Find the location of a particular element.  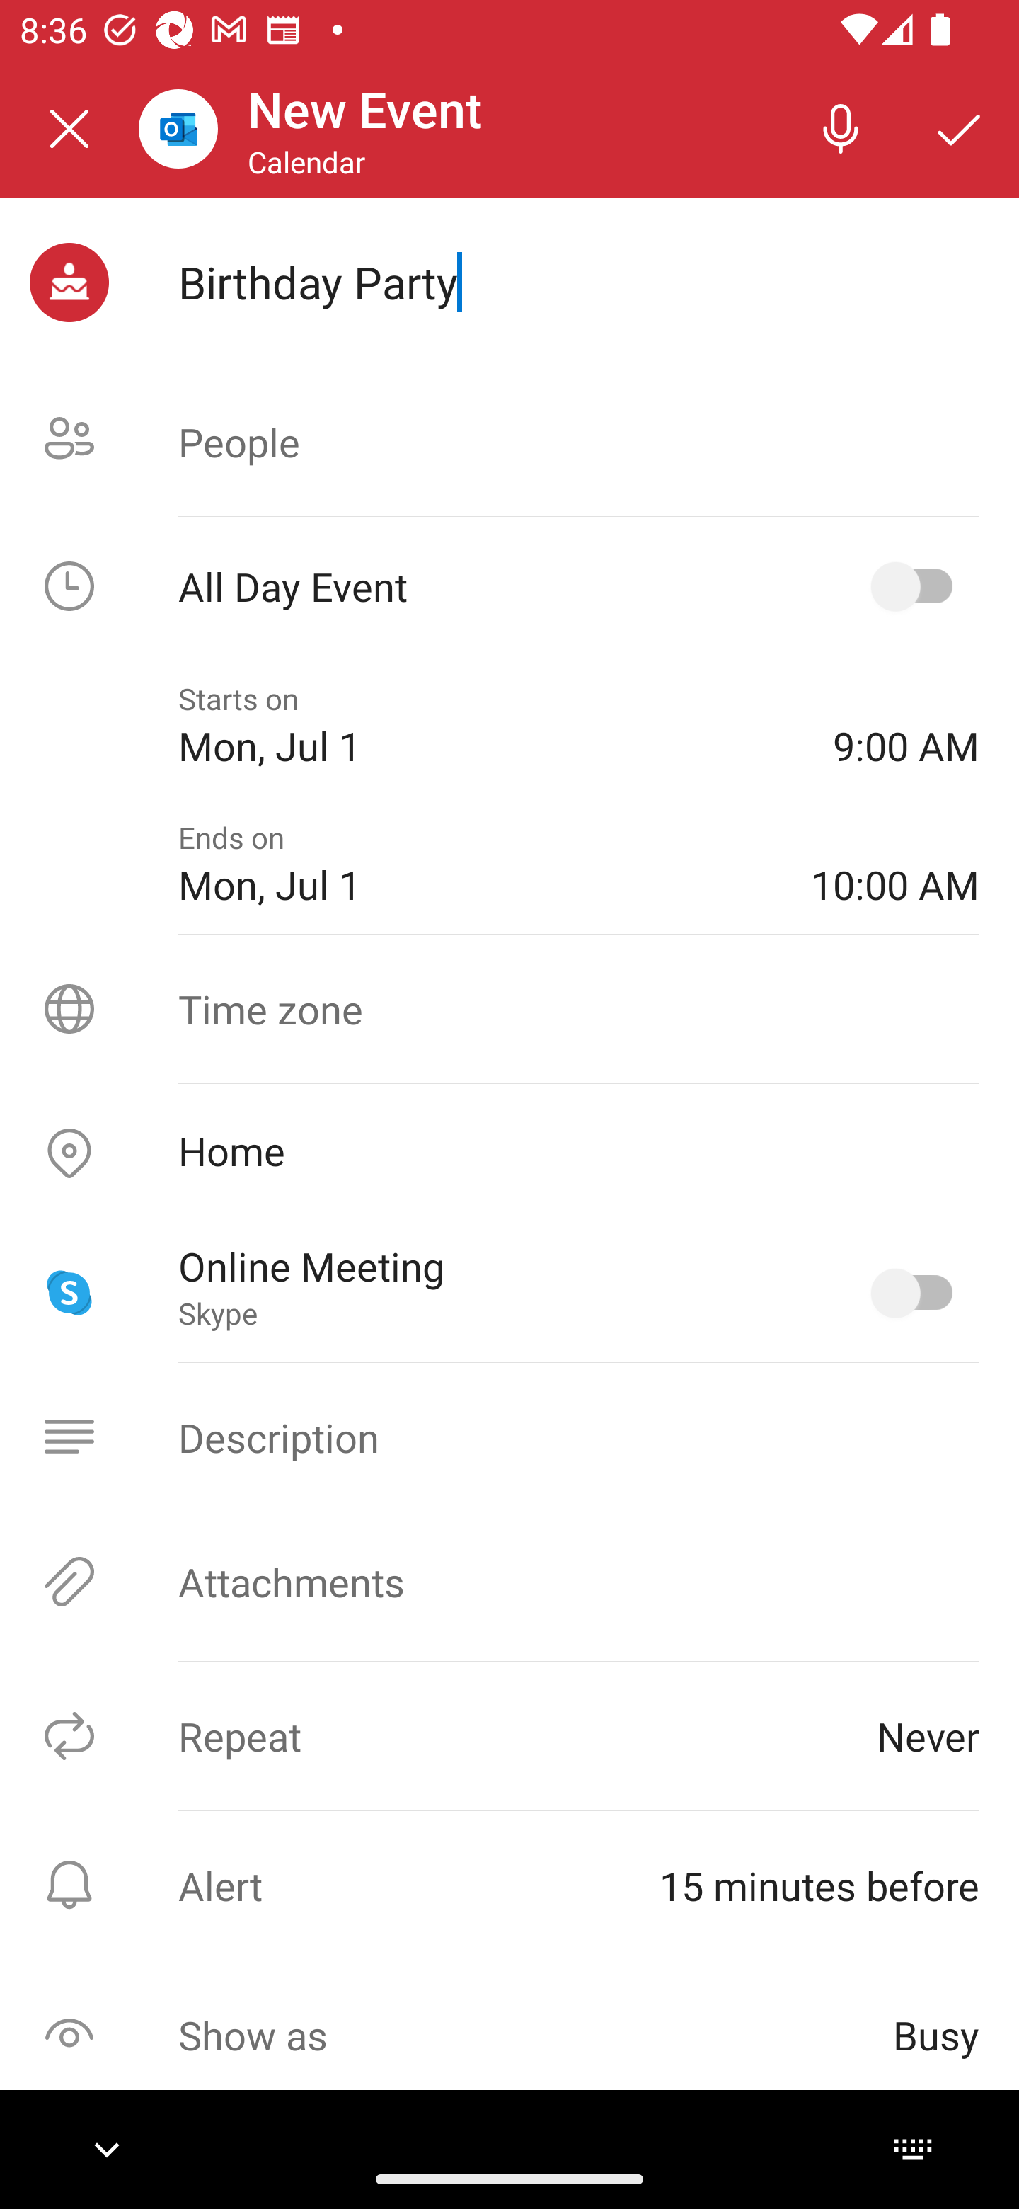

Ends on Mon, Jul 1 is located at coordinates (474, 864).